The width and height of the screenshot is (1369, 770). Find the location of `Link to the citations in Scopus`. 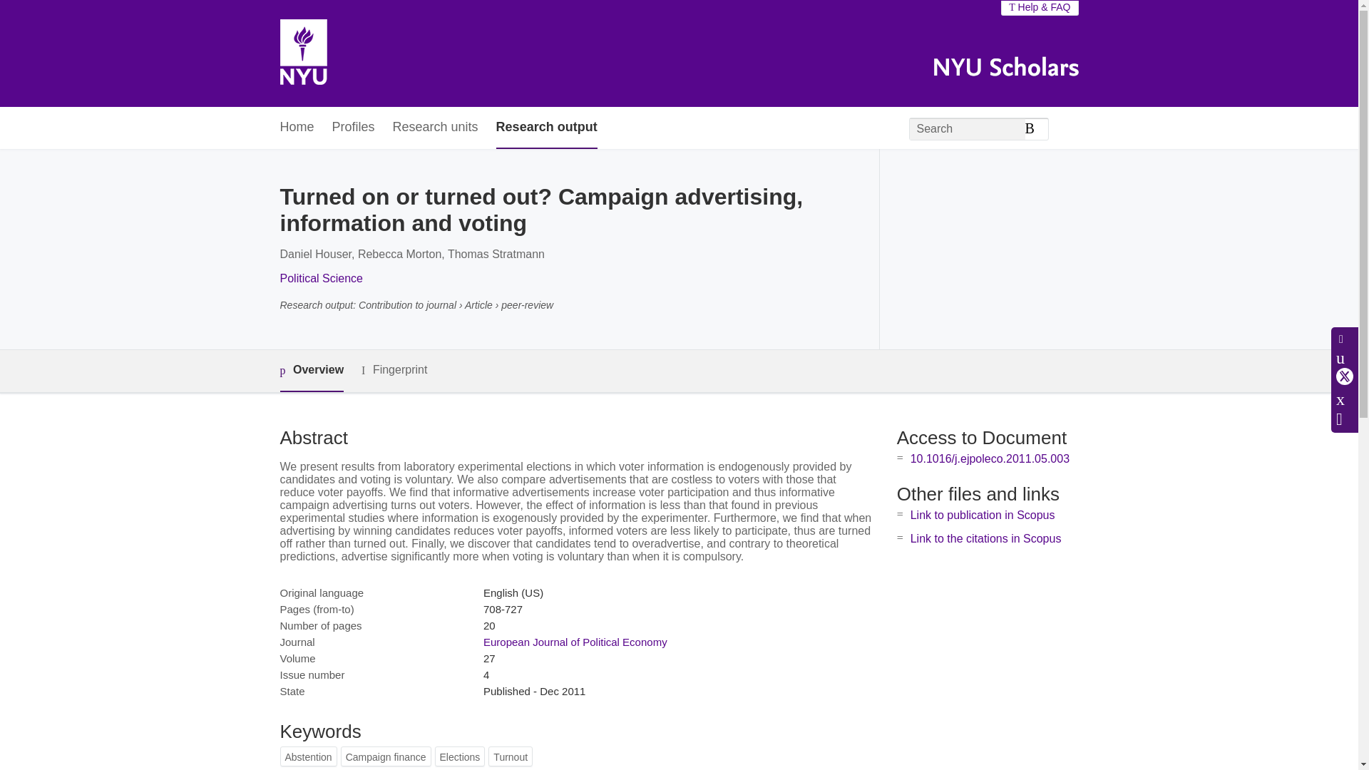

Link to the citations in Scopus is located at coordinates (985, 538).